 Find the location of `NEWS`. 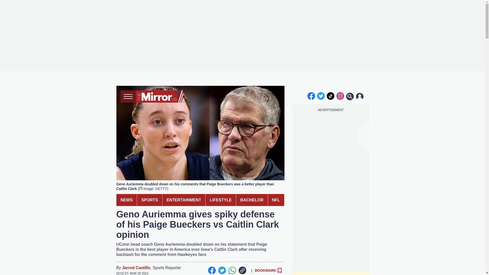

NEWS is located at coordinates (126, 200).